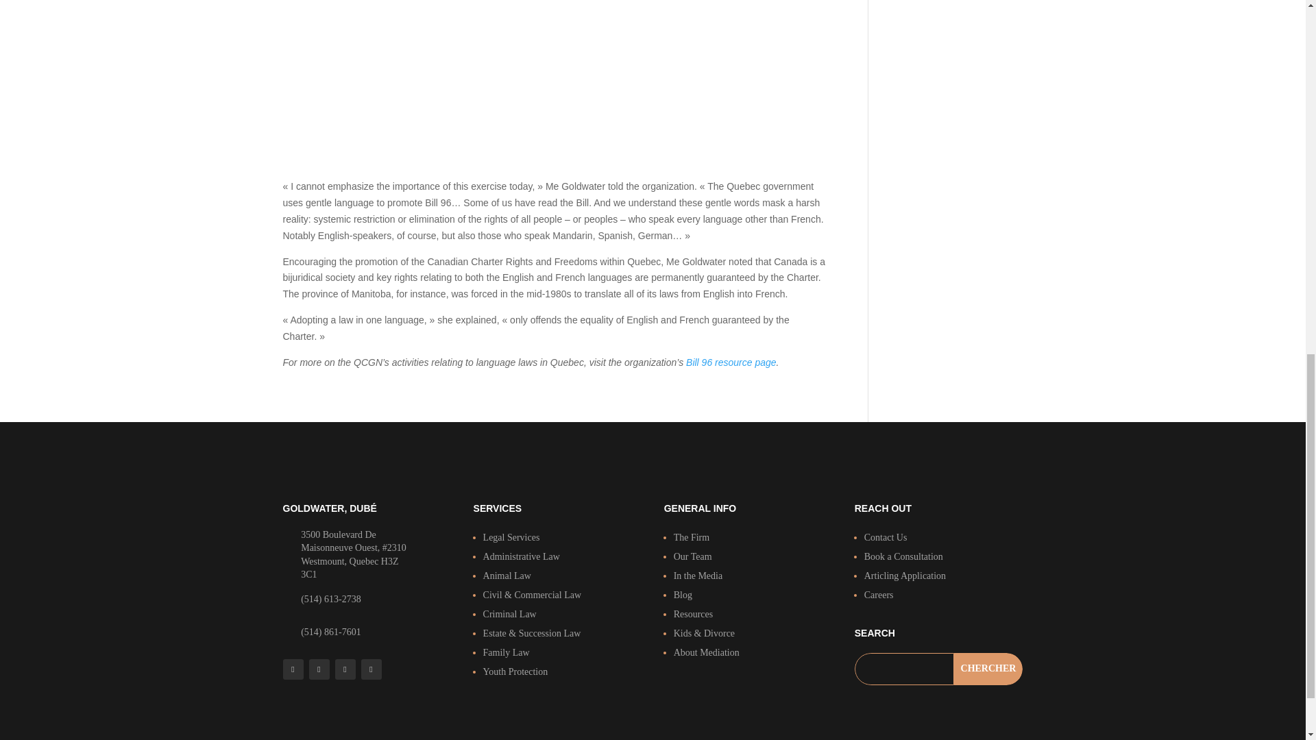 The height and width of the screenshot is (740, 1316). What do you see at coordinates (292, 669) in the screenshot?
I see `Suivez sur X` at bounding box center [292, 669].